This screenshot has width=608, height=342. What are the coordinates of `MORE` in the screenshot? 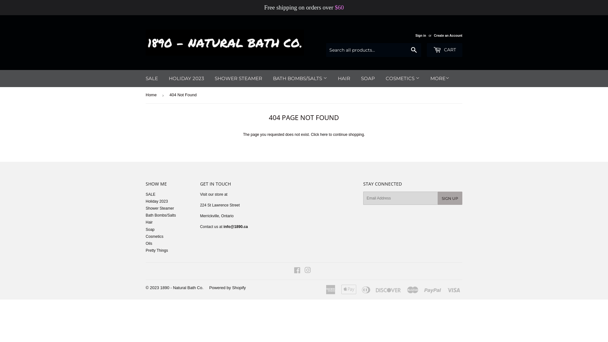 It's located at (440, 79).